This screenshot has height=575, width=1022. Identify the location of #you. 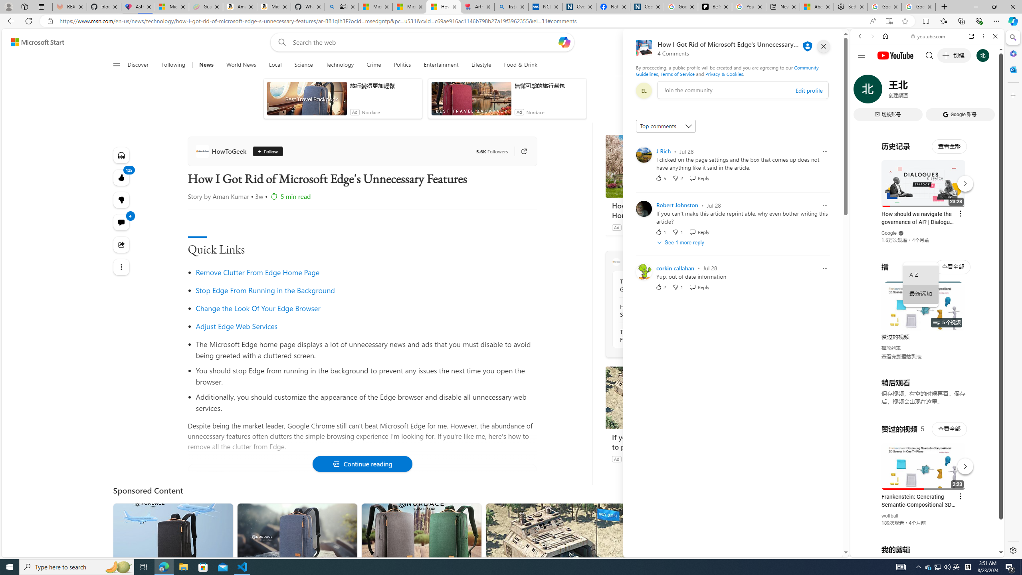
(927, 178).